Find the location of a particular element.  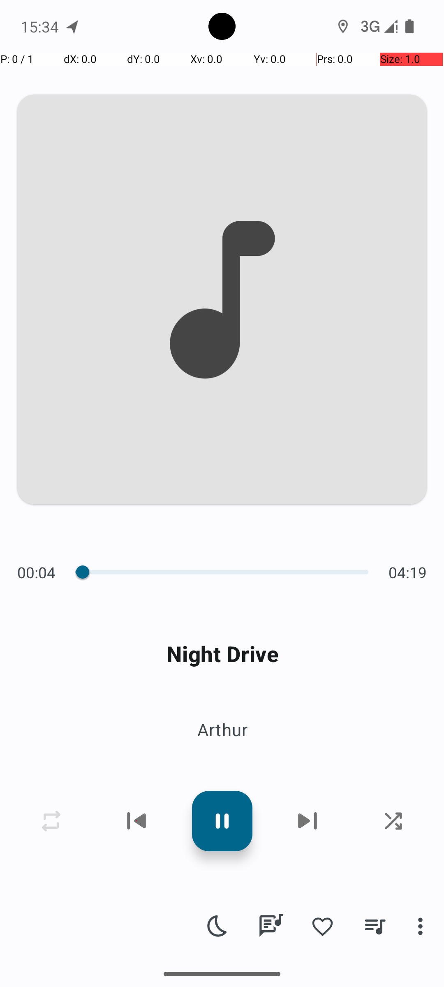

Value, 11003 is located at coordinates (90, 572).